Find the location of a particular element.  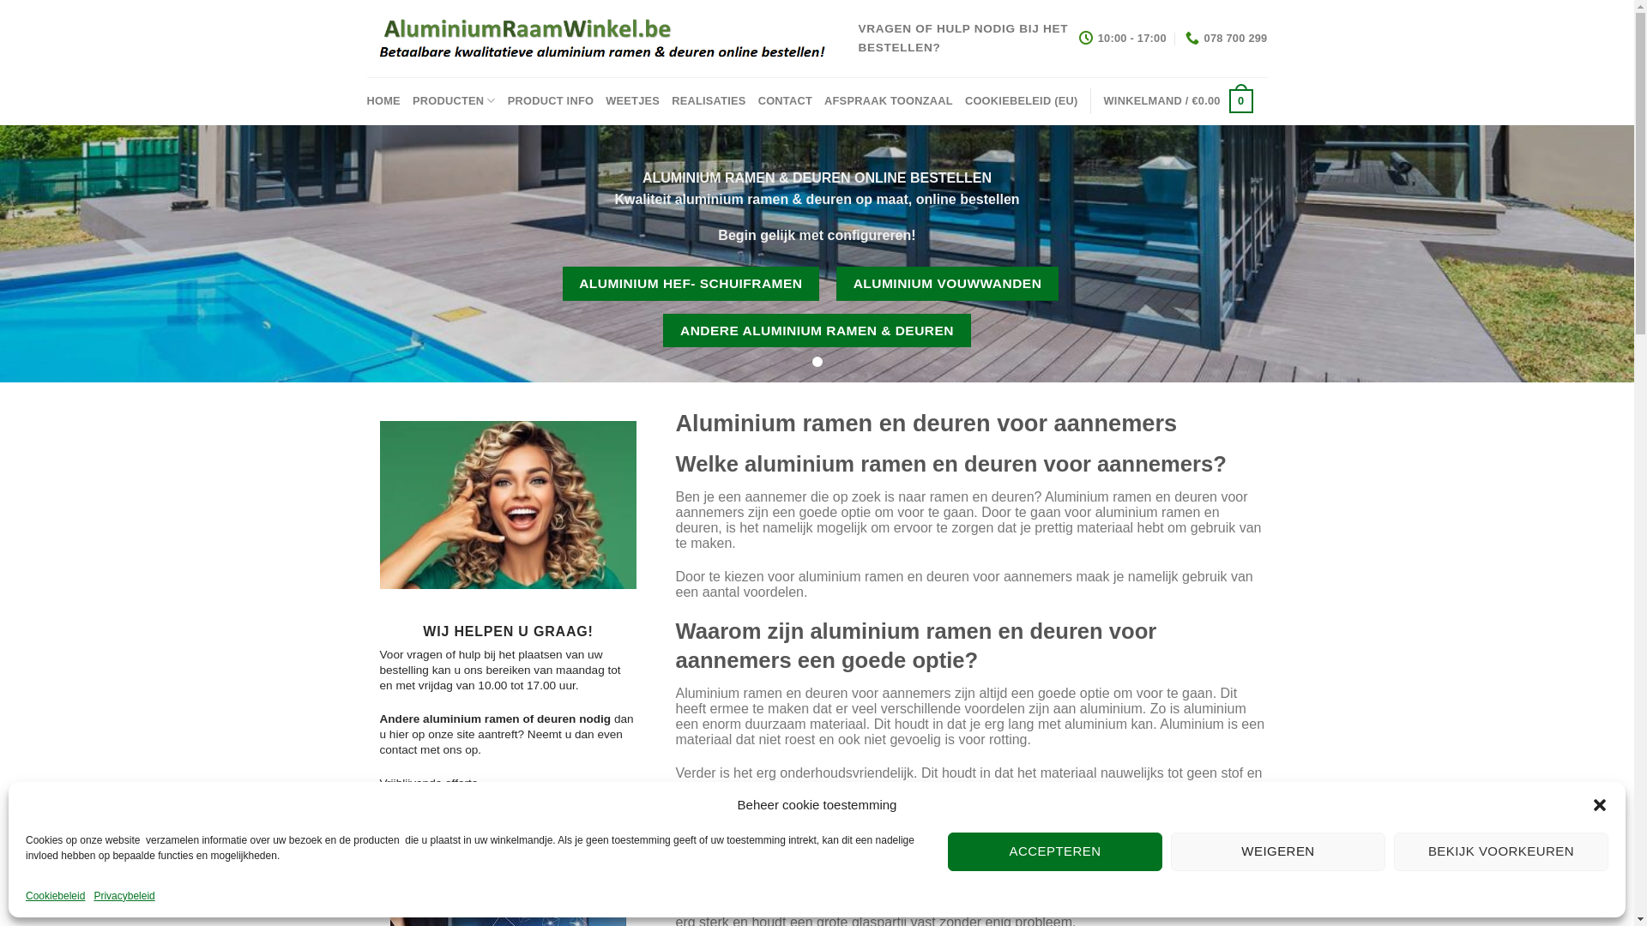

PRODUCTEN is located at coordinates (455, 101).